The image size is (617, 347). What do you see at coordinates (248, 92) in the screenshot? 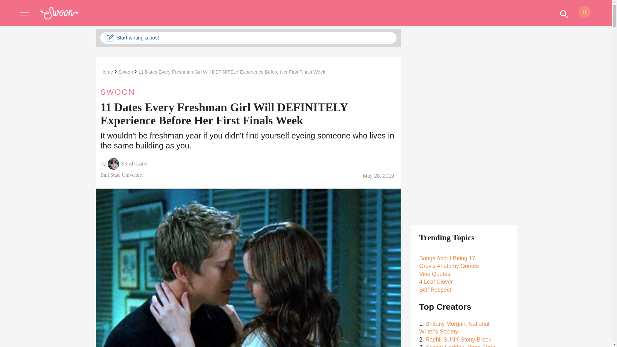
I see `SWOON` at bounding box center [248, 92].